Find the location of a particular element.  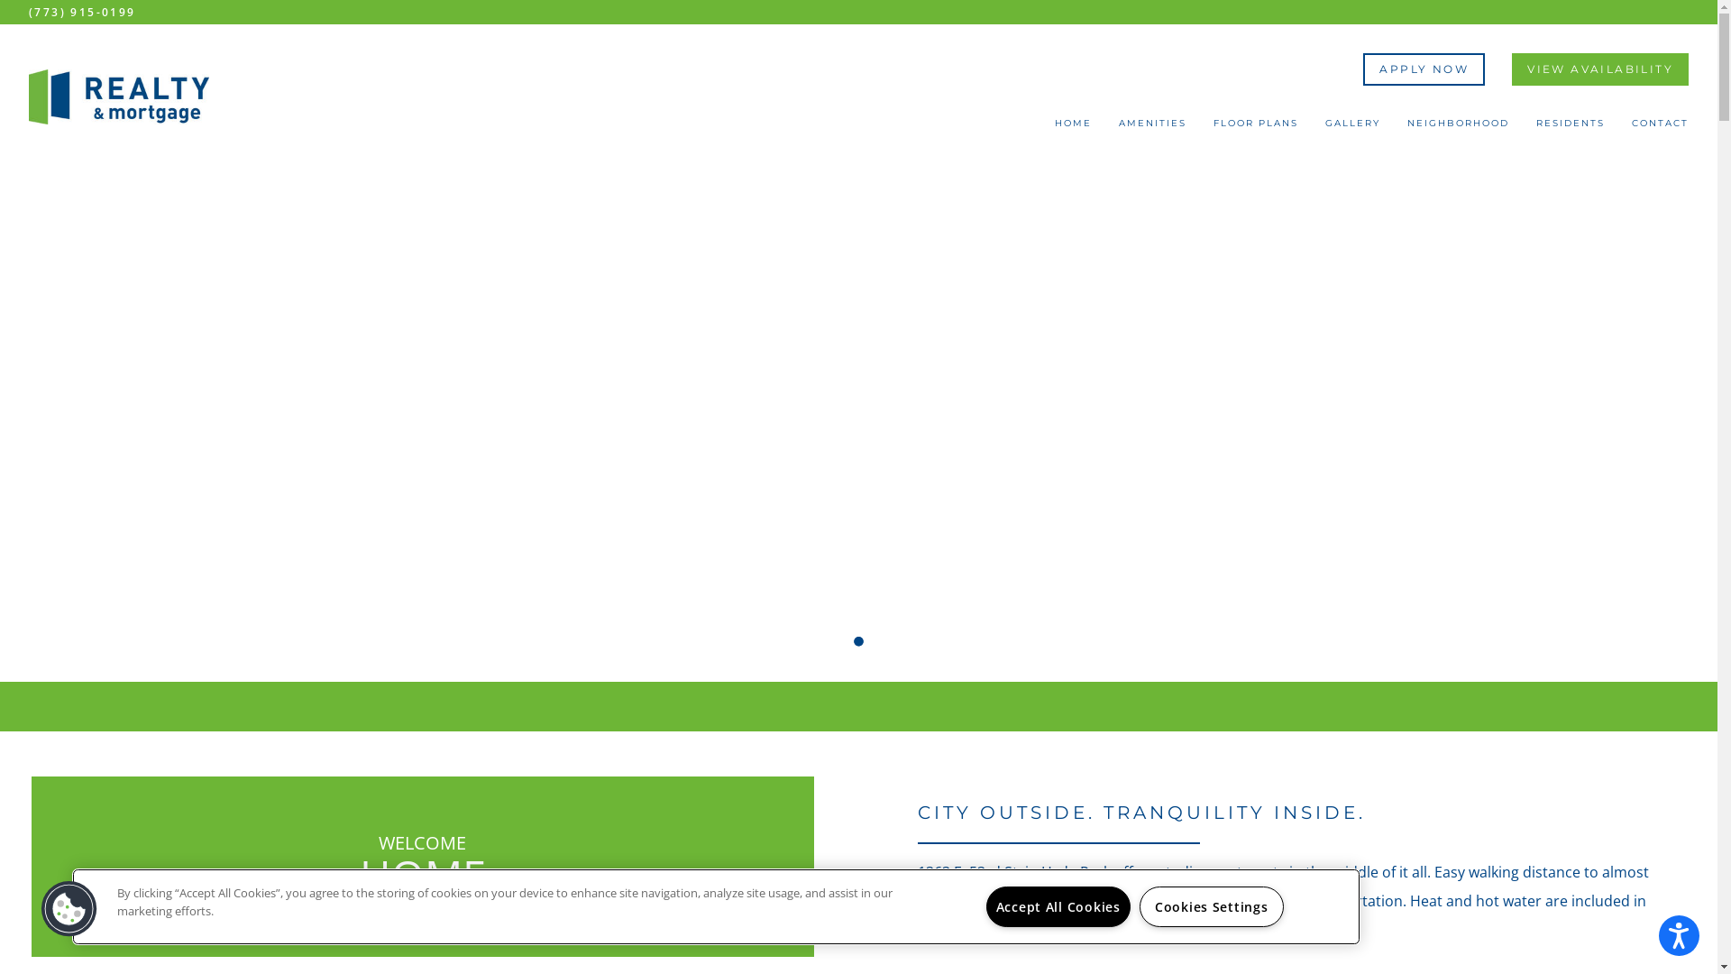

Accept All Cookies is located at coordinates (1058, 907).